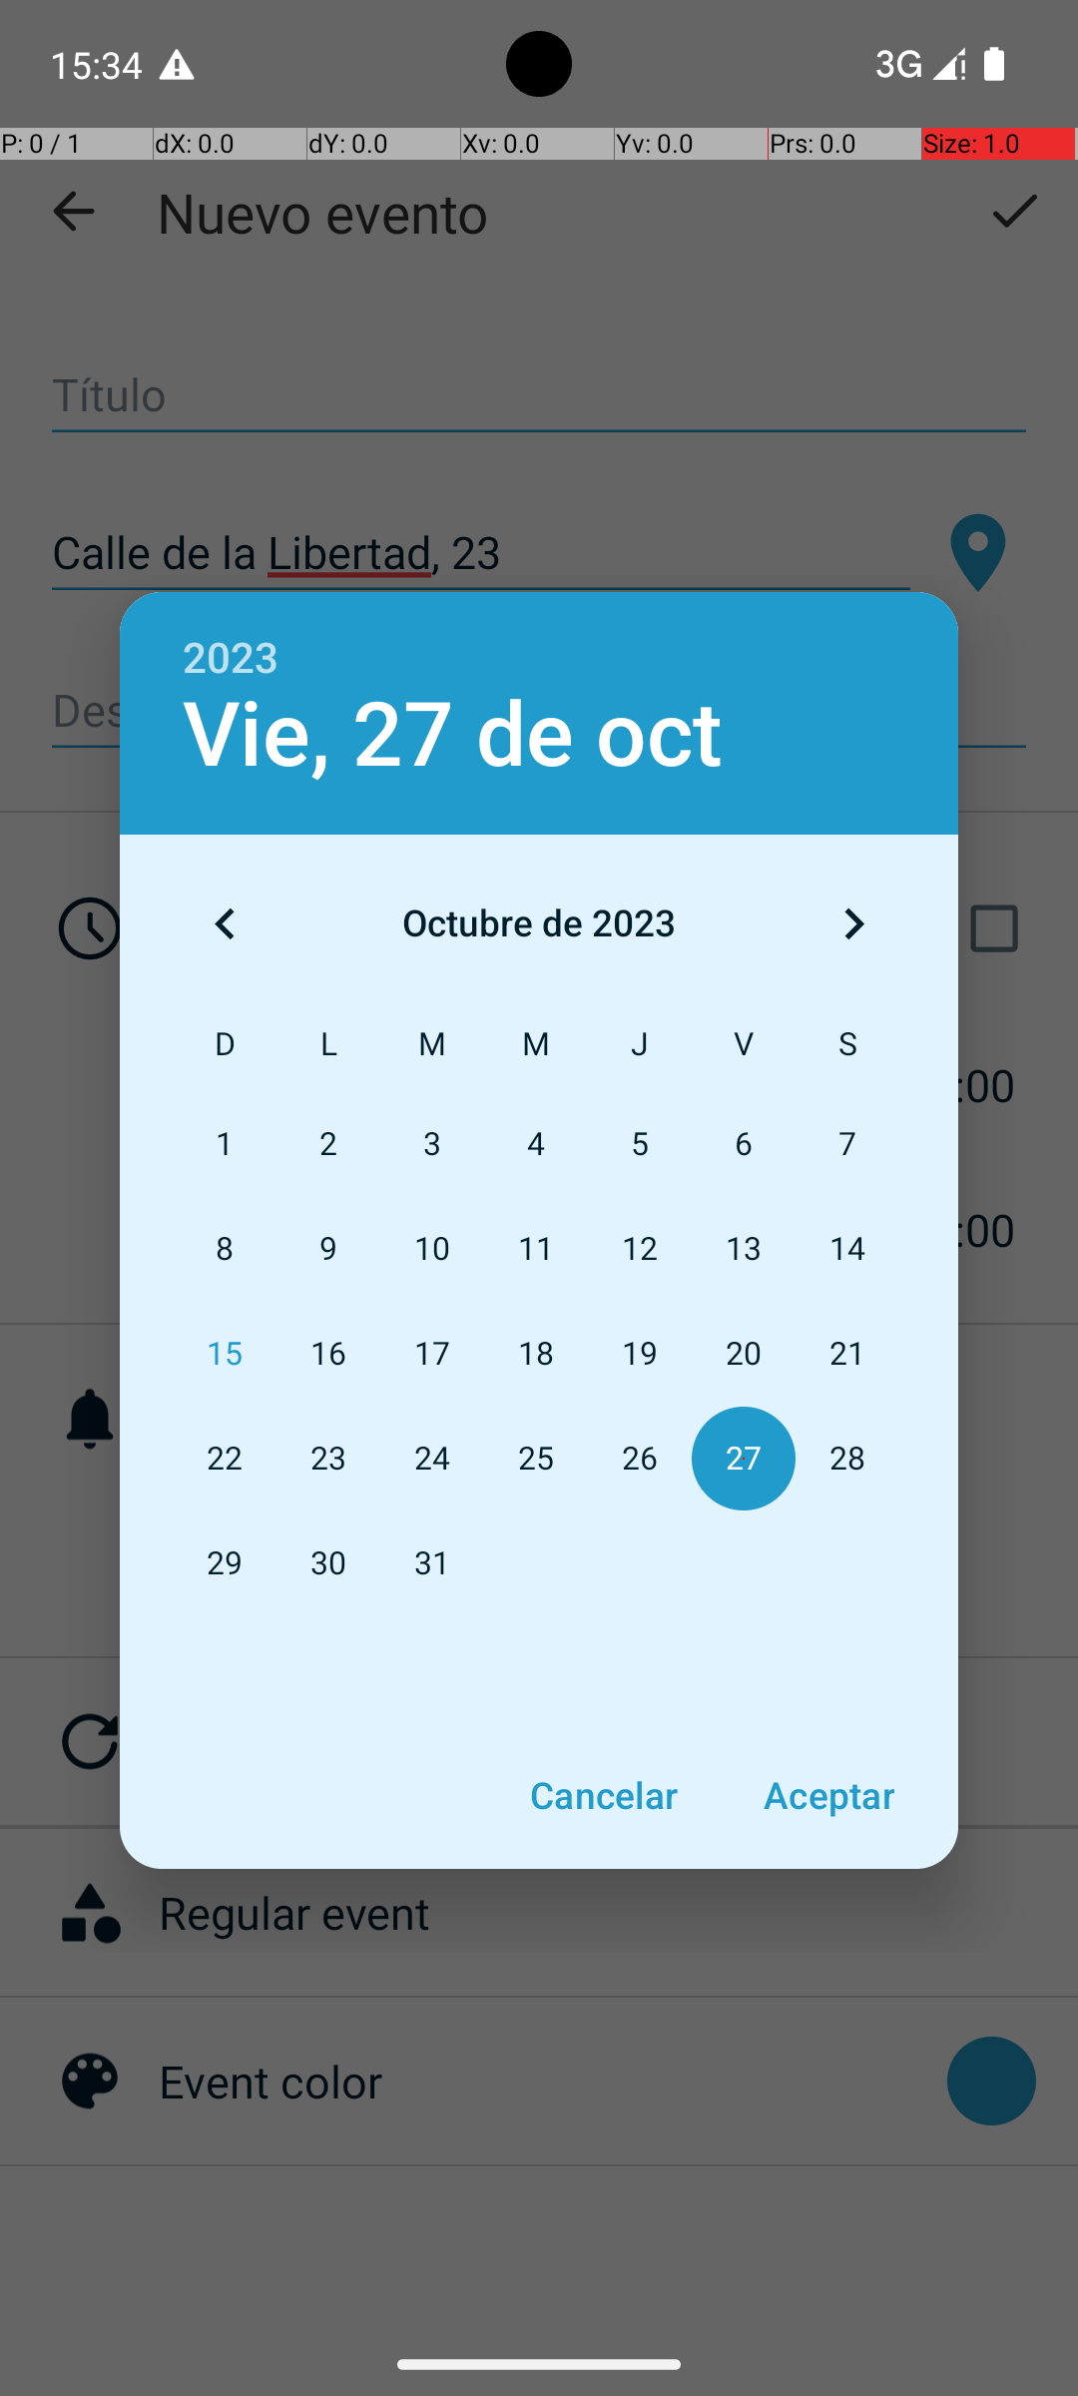  Describe the element at coordinates (453, 735) in the screenshot. I see `Vie, 27 de oct` at that location.